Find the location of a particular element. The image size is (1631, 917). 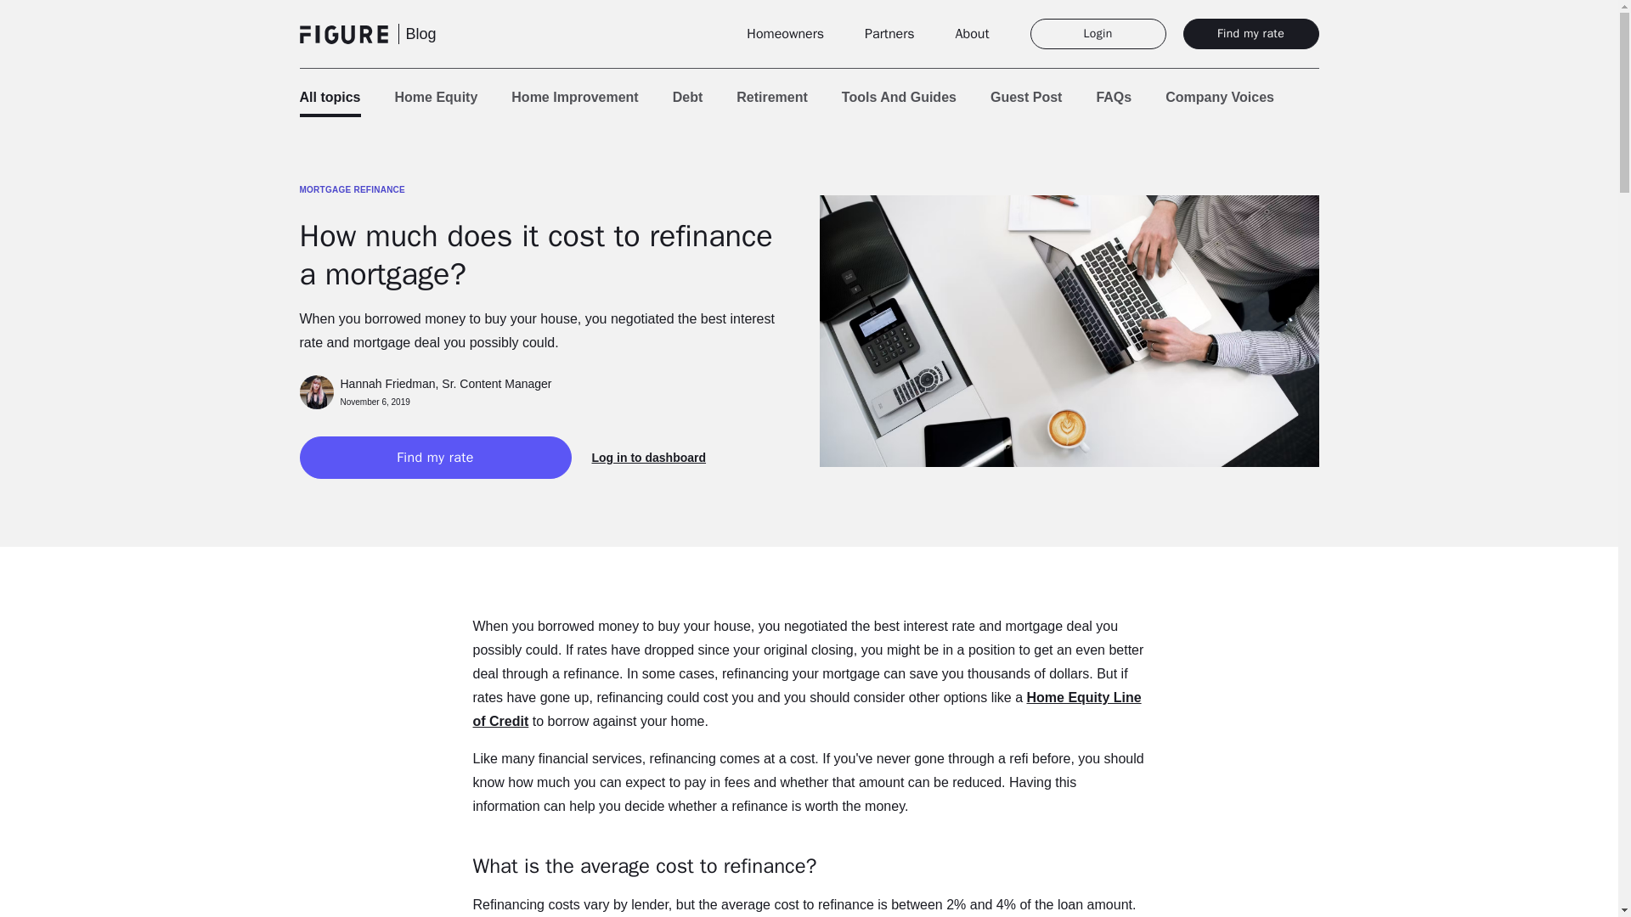

Blog is located at coordinates (421, 34).